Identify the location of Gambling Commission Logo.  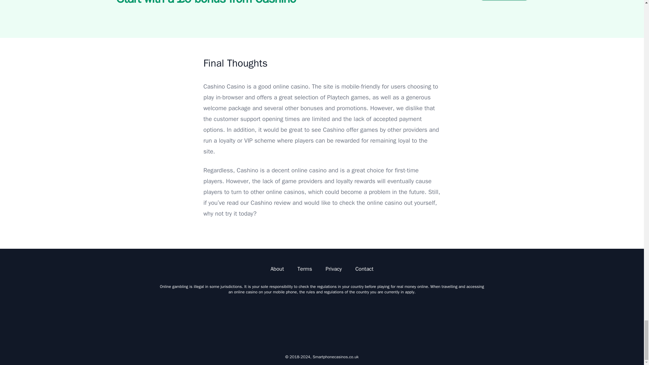
(259, 322).